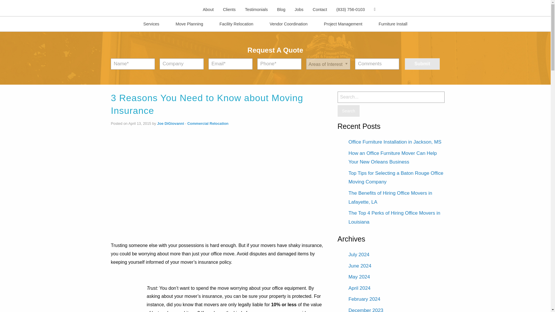 The height and width of the screenshot is (312, 555). Describe the element at coordinates (281, 9) in the screenshot. I see `Blog` at that location.